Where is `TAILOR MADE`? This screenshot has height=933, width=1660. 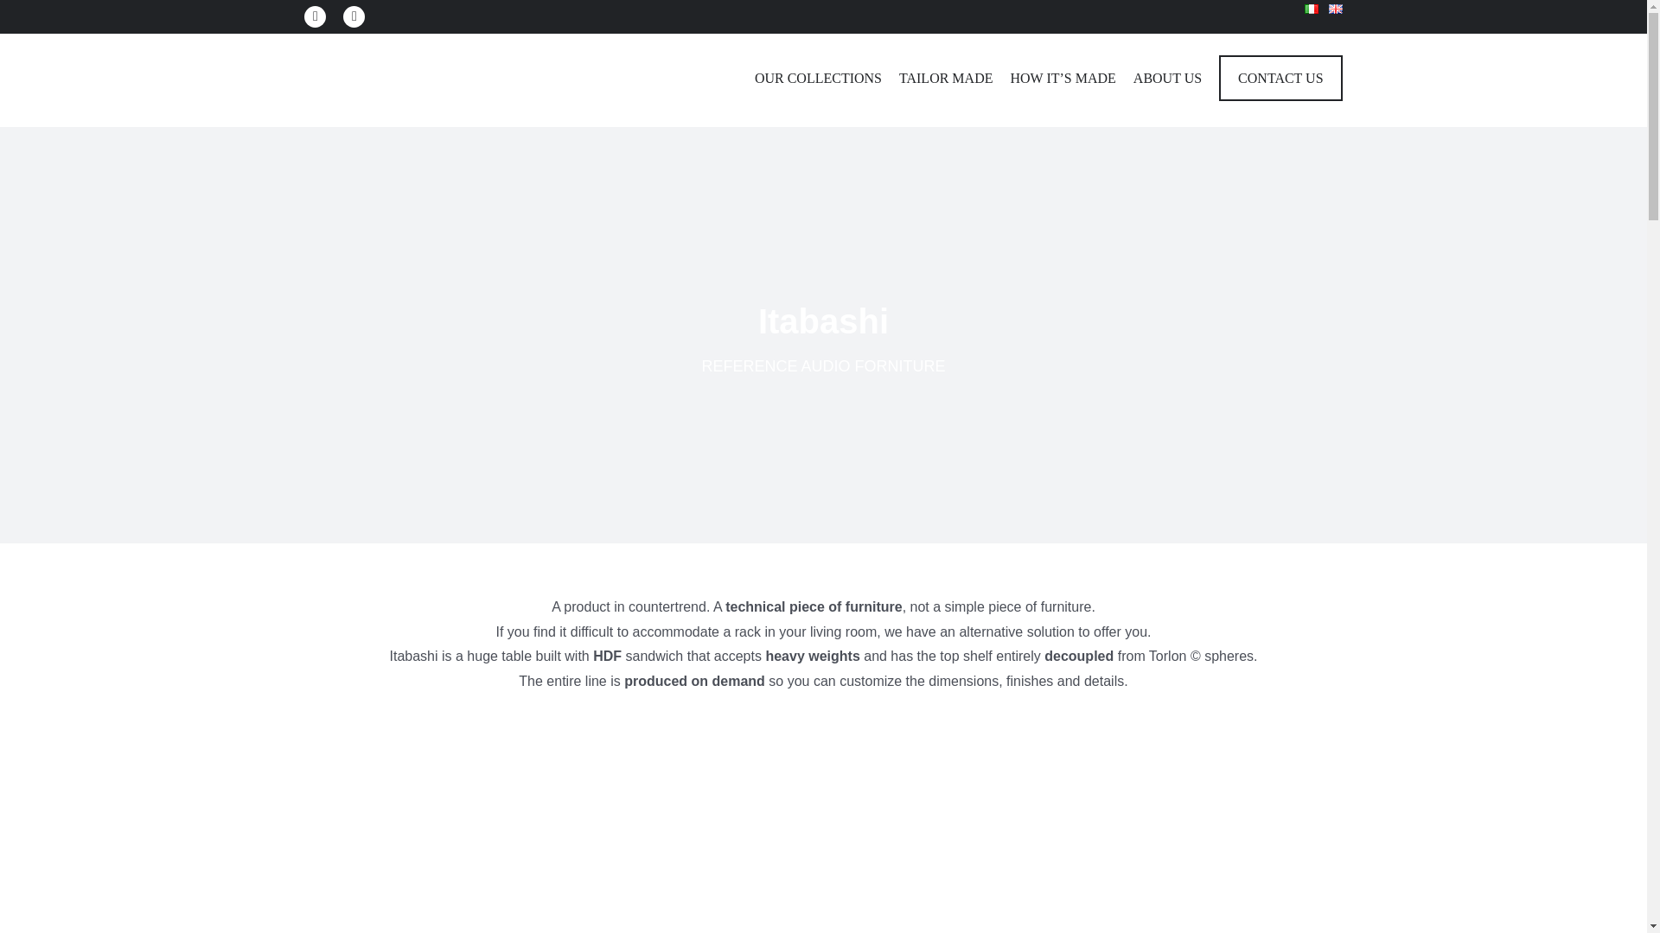 TAILOR MADE is located at coordinates (946, 79).